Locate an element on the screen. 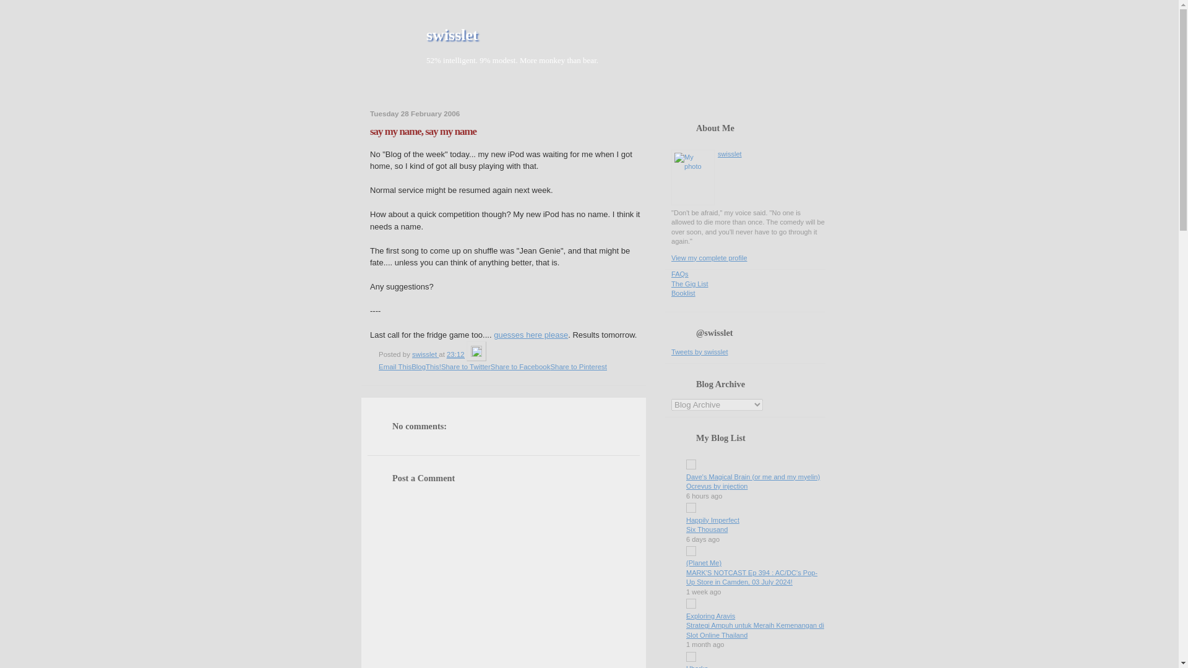  Six Thousand is located at coordinates (707, 529).